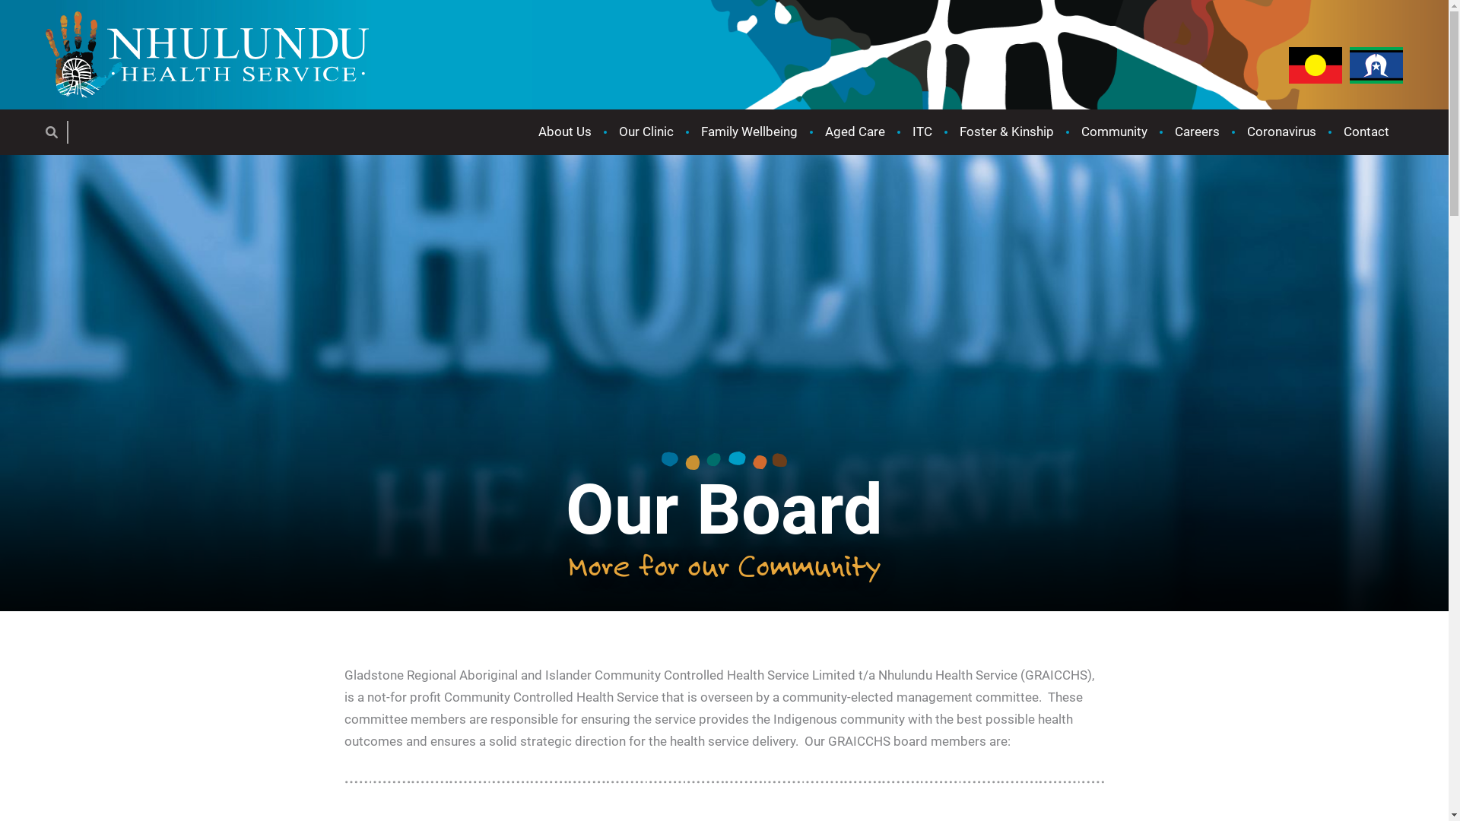 The image size is (1460, 821). What do you see at coordinates (646, 132) in the screenshot?
I see `Our Clinic` at bounding box center [646, 132].